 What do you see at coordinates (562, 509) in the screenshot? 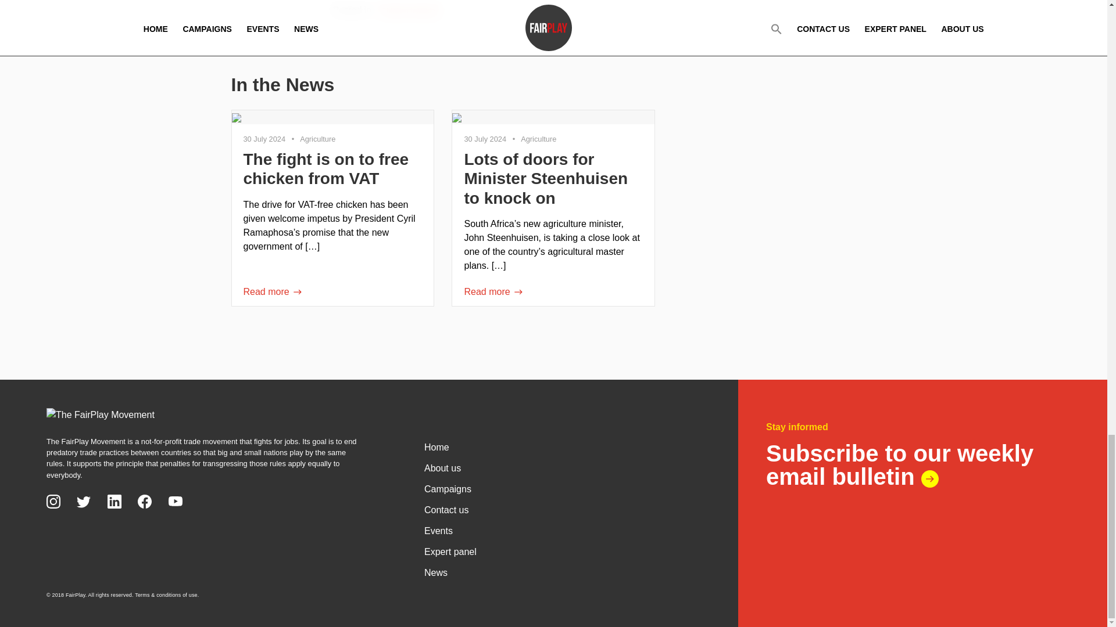
I see `Contact us` at bounding box center [562, 509].